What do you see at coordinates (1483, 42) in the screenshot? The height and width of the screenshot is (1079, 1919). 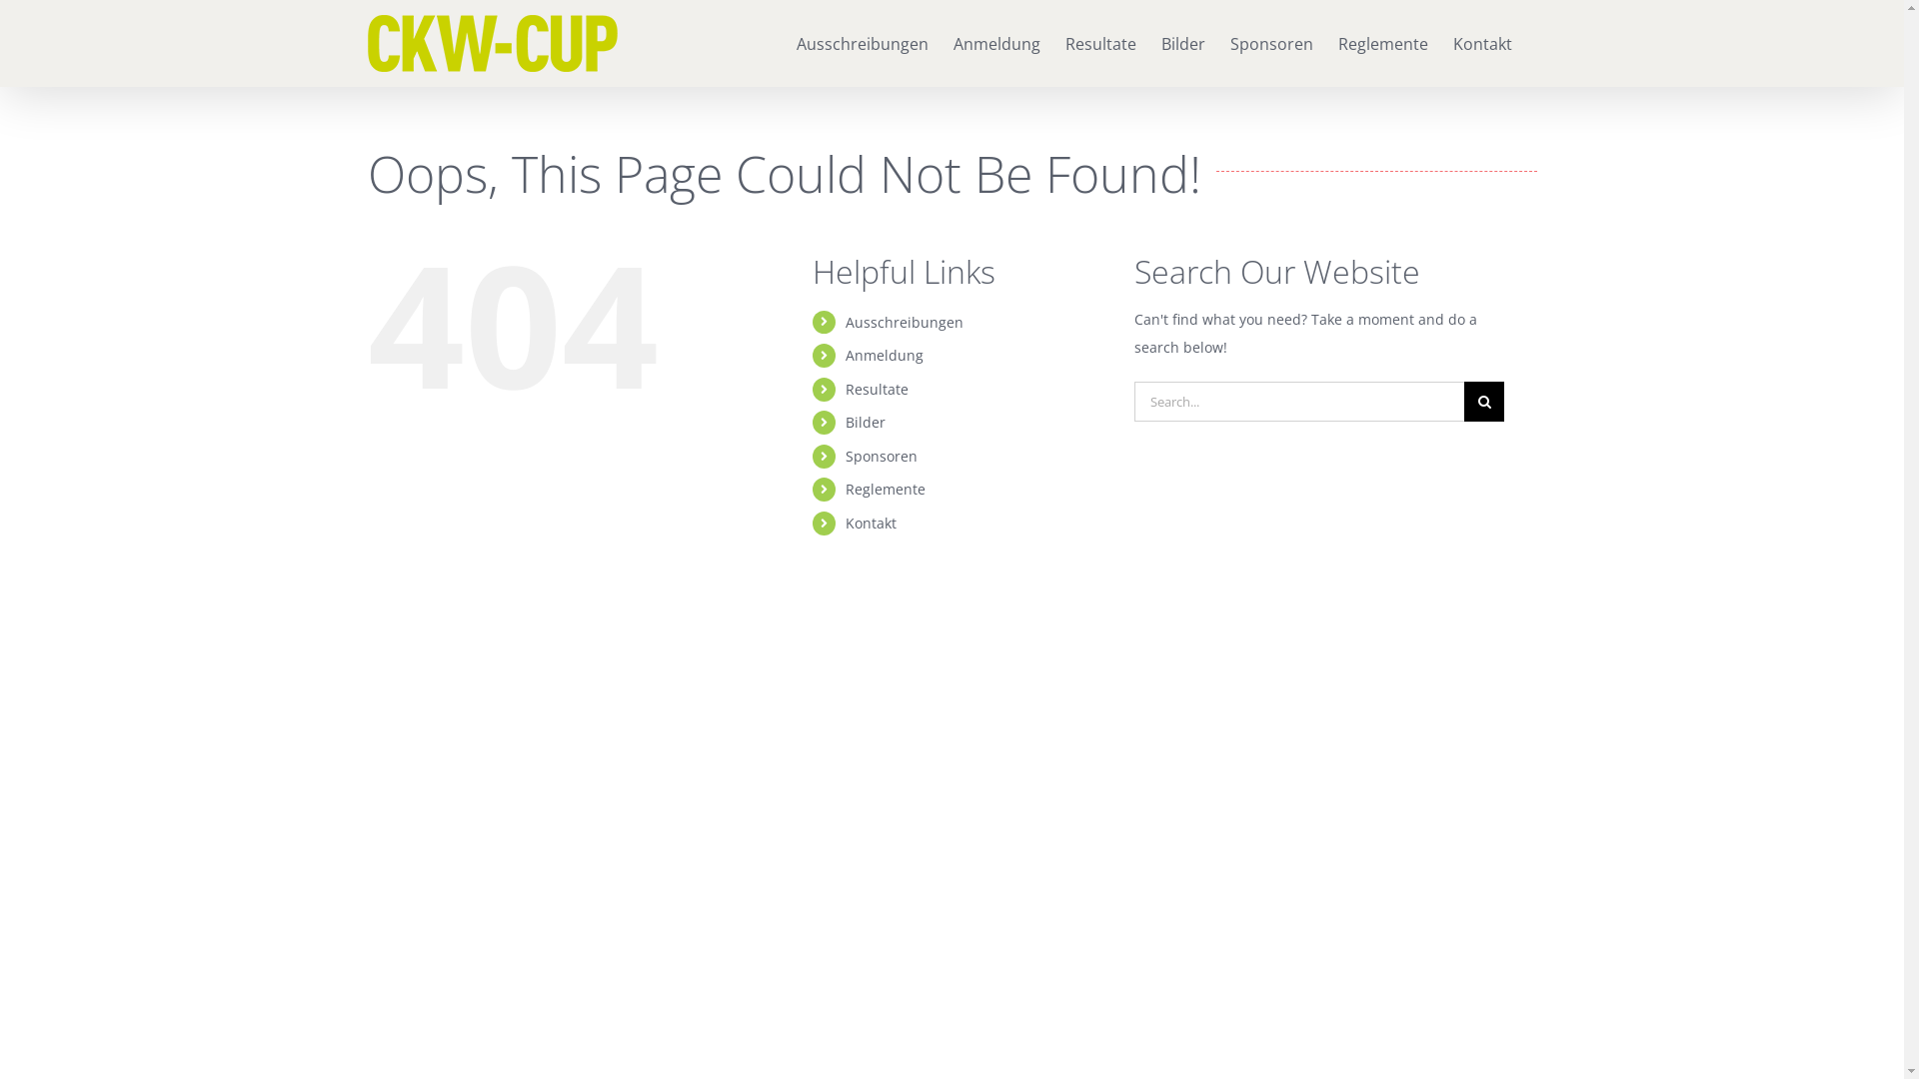 I see `Kontakt` at bounding box center [1483, 42].